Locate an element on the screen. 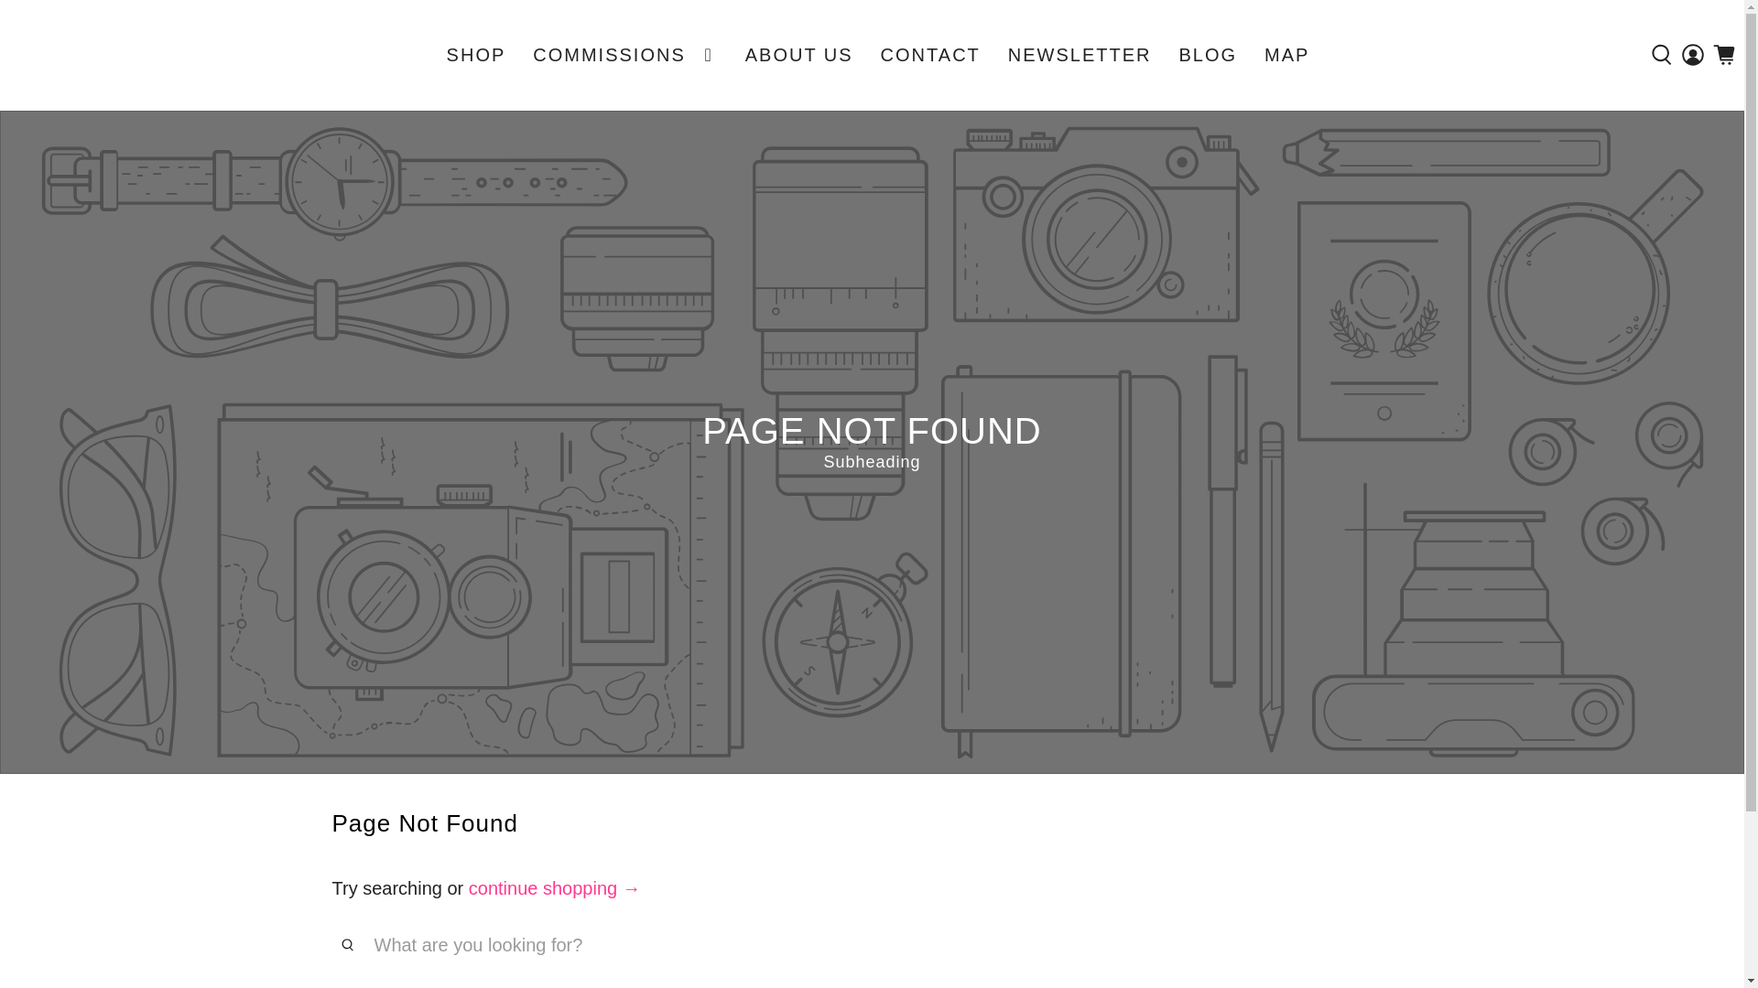 The image size is (1758, 988). ABOUT US is located at coordinates (798, 55).